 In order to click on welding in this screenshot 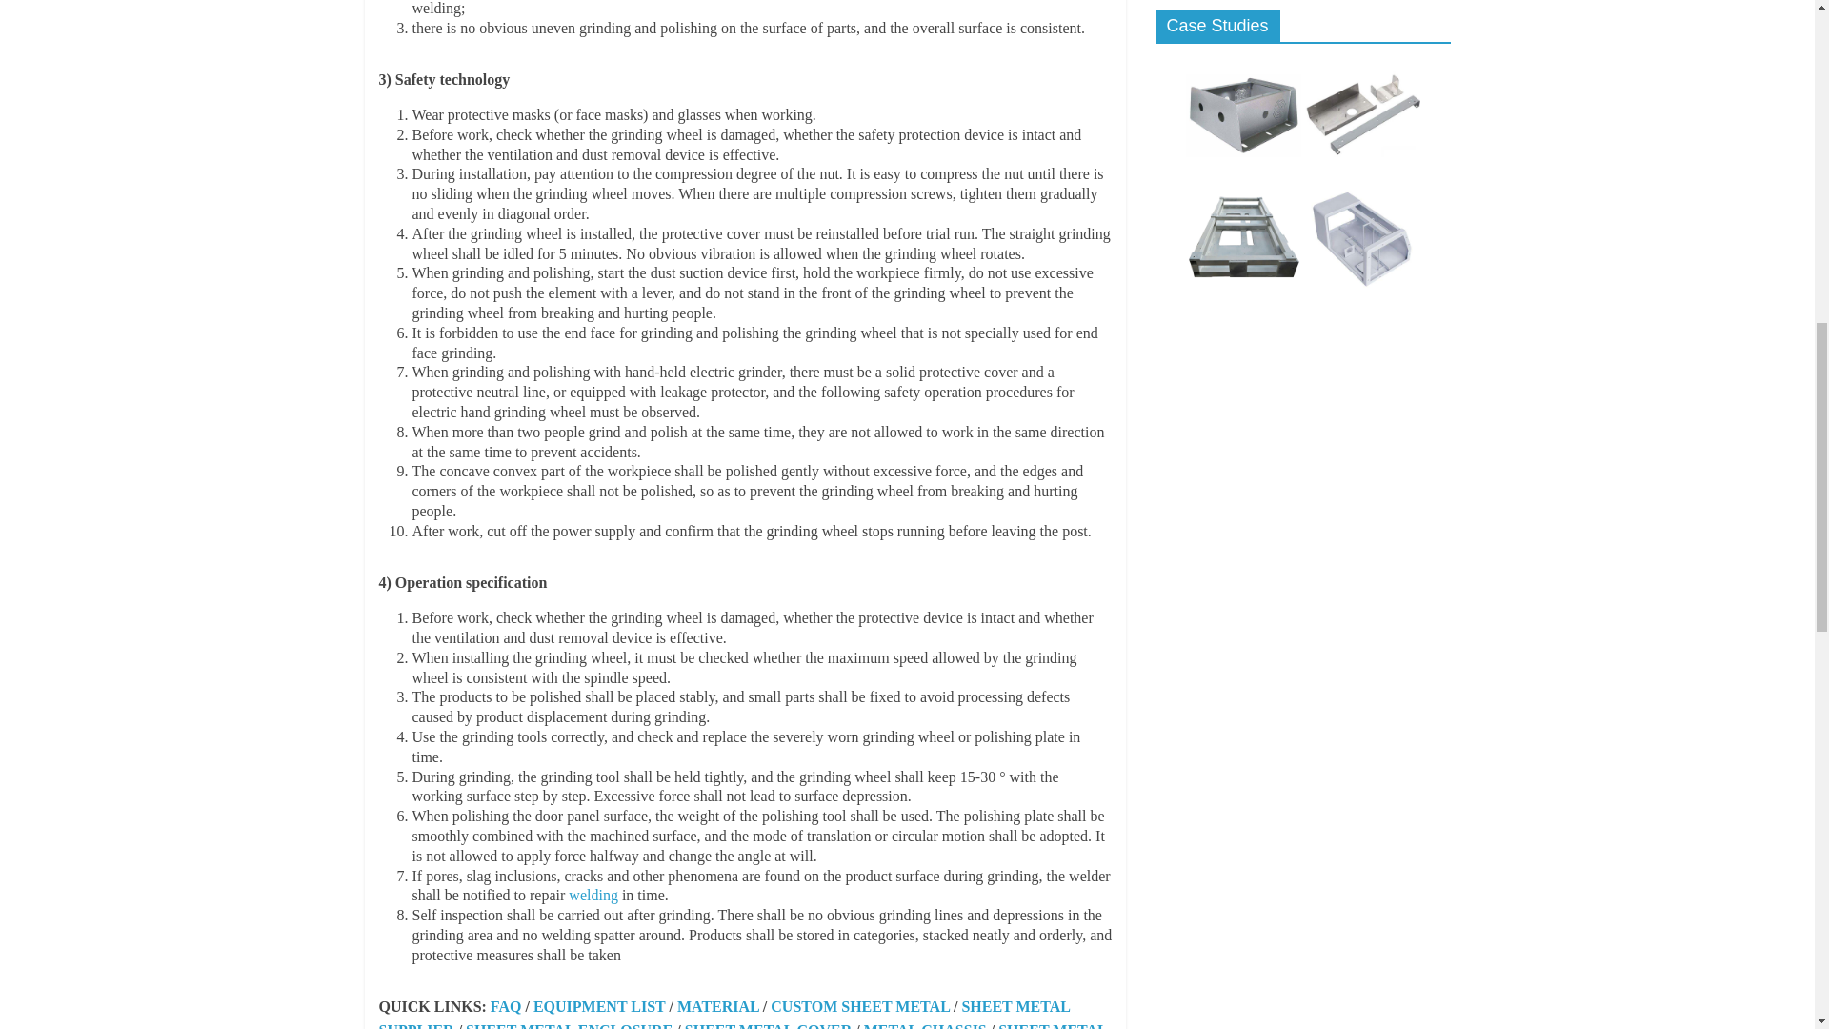, I will do `click(593, 895)`.